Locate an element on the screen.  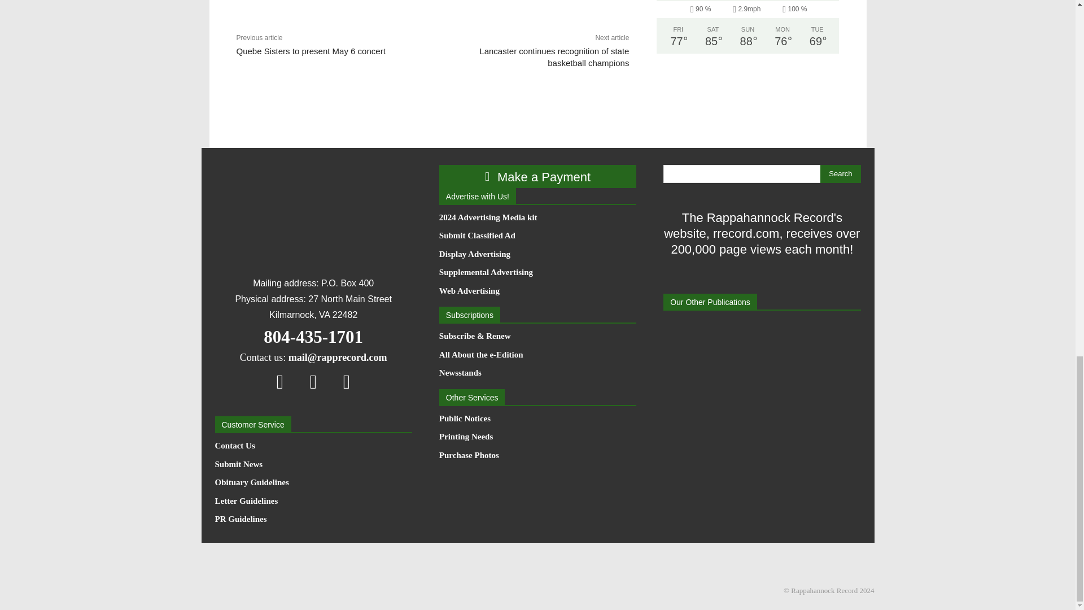
Submit News is located at coordinates (313, 464).